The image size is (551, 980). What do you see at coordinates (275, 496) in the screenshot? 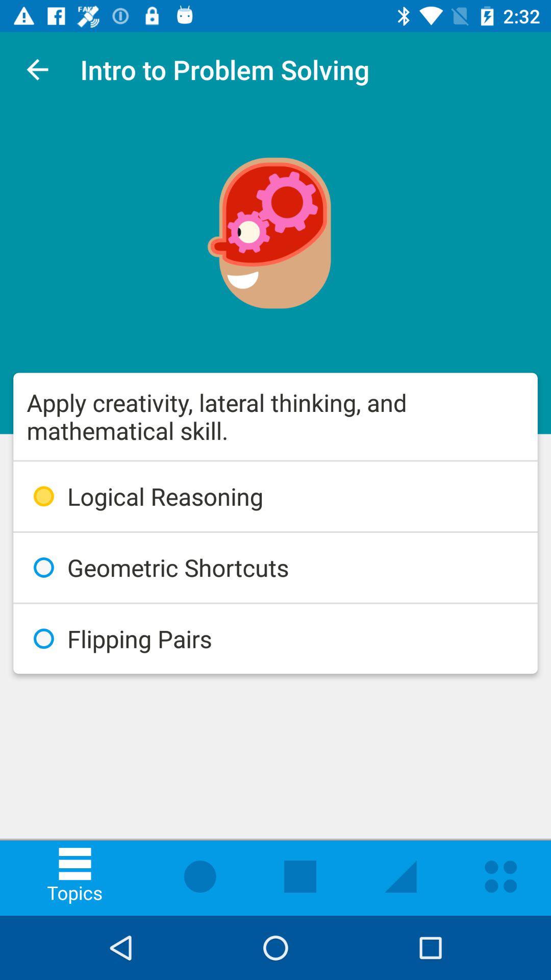
I see `jump until the logical reasoning item` at bounding box center [275, 496].